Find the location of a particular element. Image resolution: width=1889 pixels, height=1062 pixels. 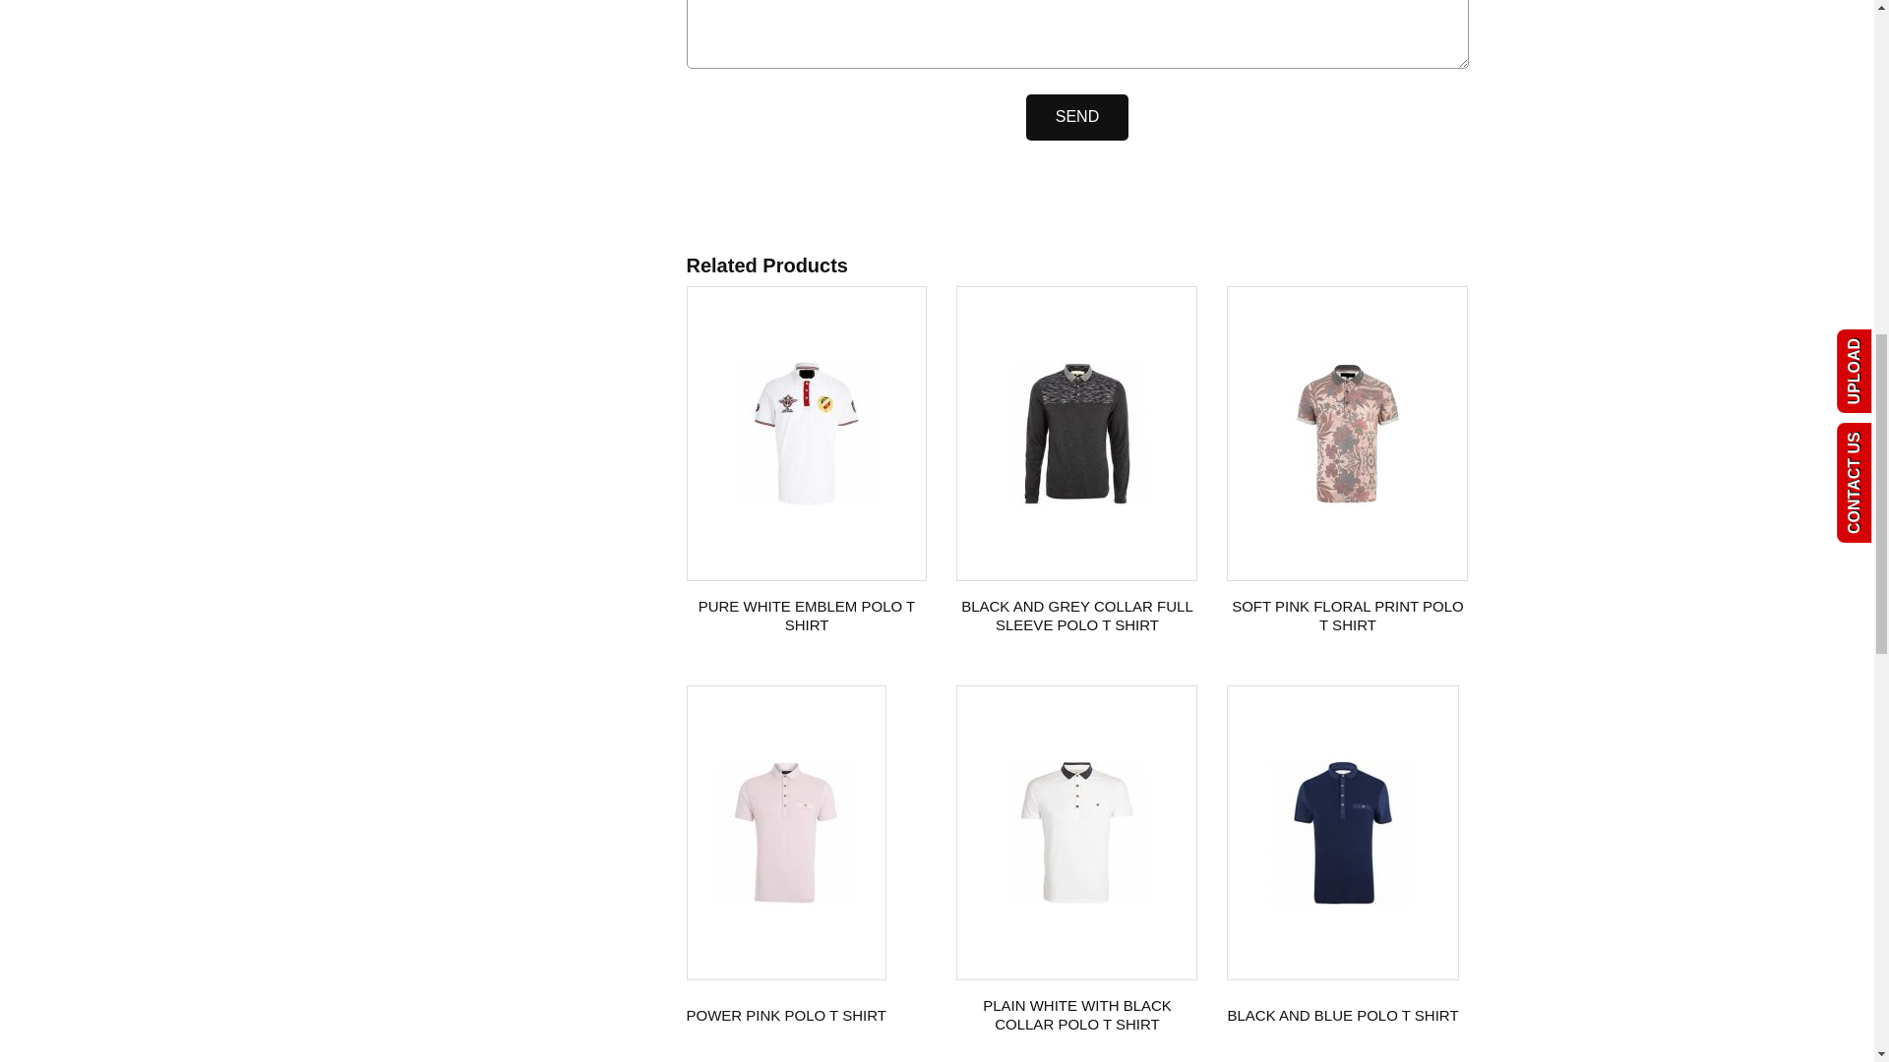

Wholesale Power Pink Polo T Shirt in USA is located at coordinates (785, 833).